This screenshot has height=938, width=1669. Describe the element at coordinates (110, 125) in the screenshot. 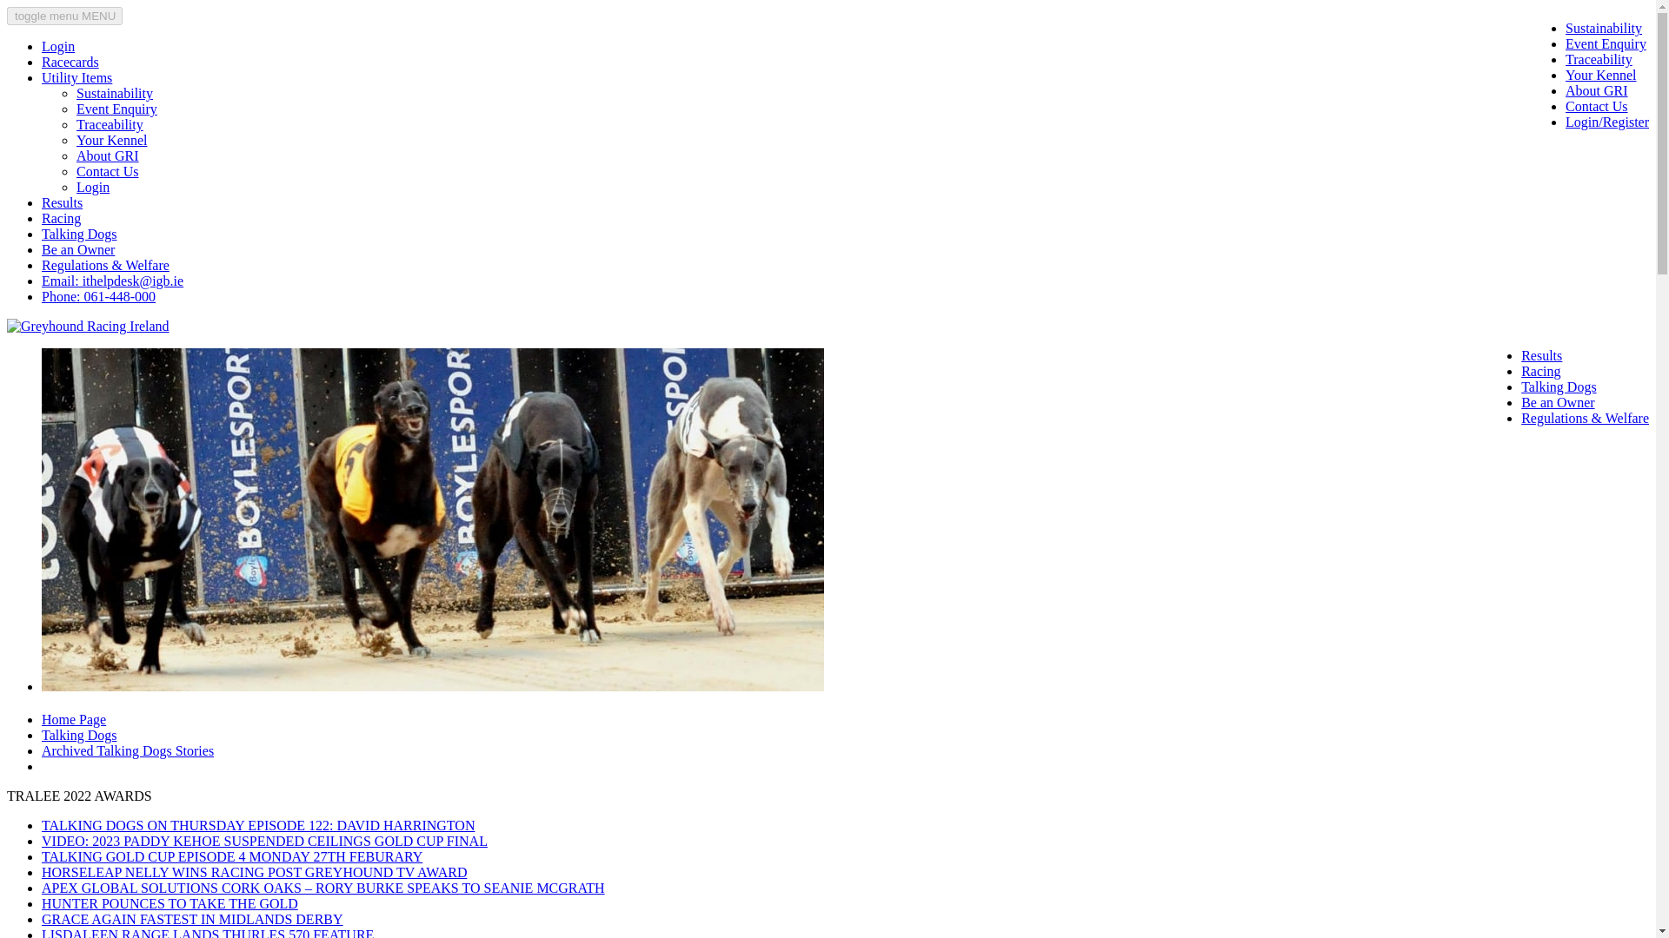

I see `Traceability` at that location.